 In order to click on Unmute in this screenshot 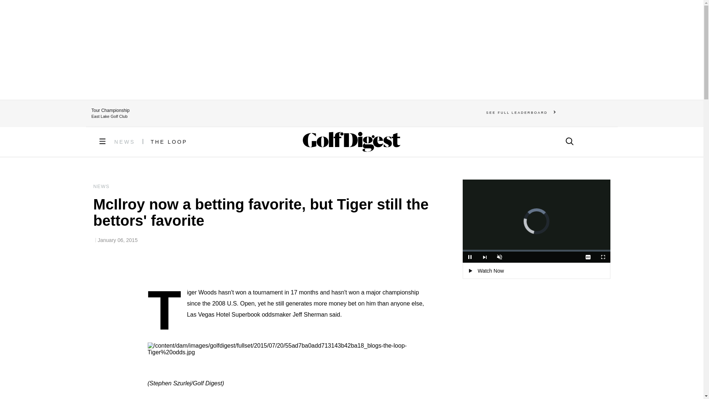, I will do `click(499, 257)`.